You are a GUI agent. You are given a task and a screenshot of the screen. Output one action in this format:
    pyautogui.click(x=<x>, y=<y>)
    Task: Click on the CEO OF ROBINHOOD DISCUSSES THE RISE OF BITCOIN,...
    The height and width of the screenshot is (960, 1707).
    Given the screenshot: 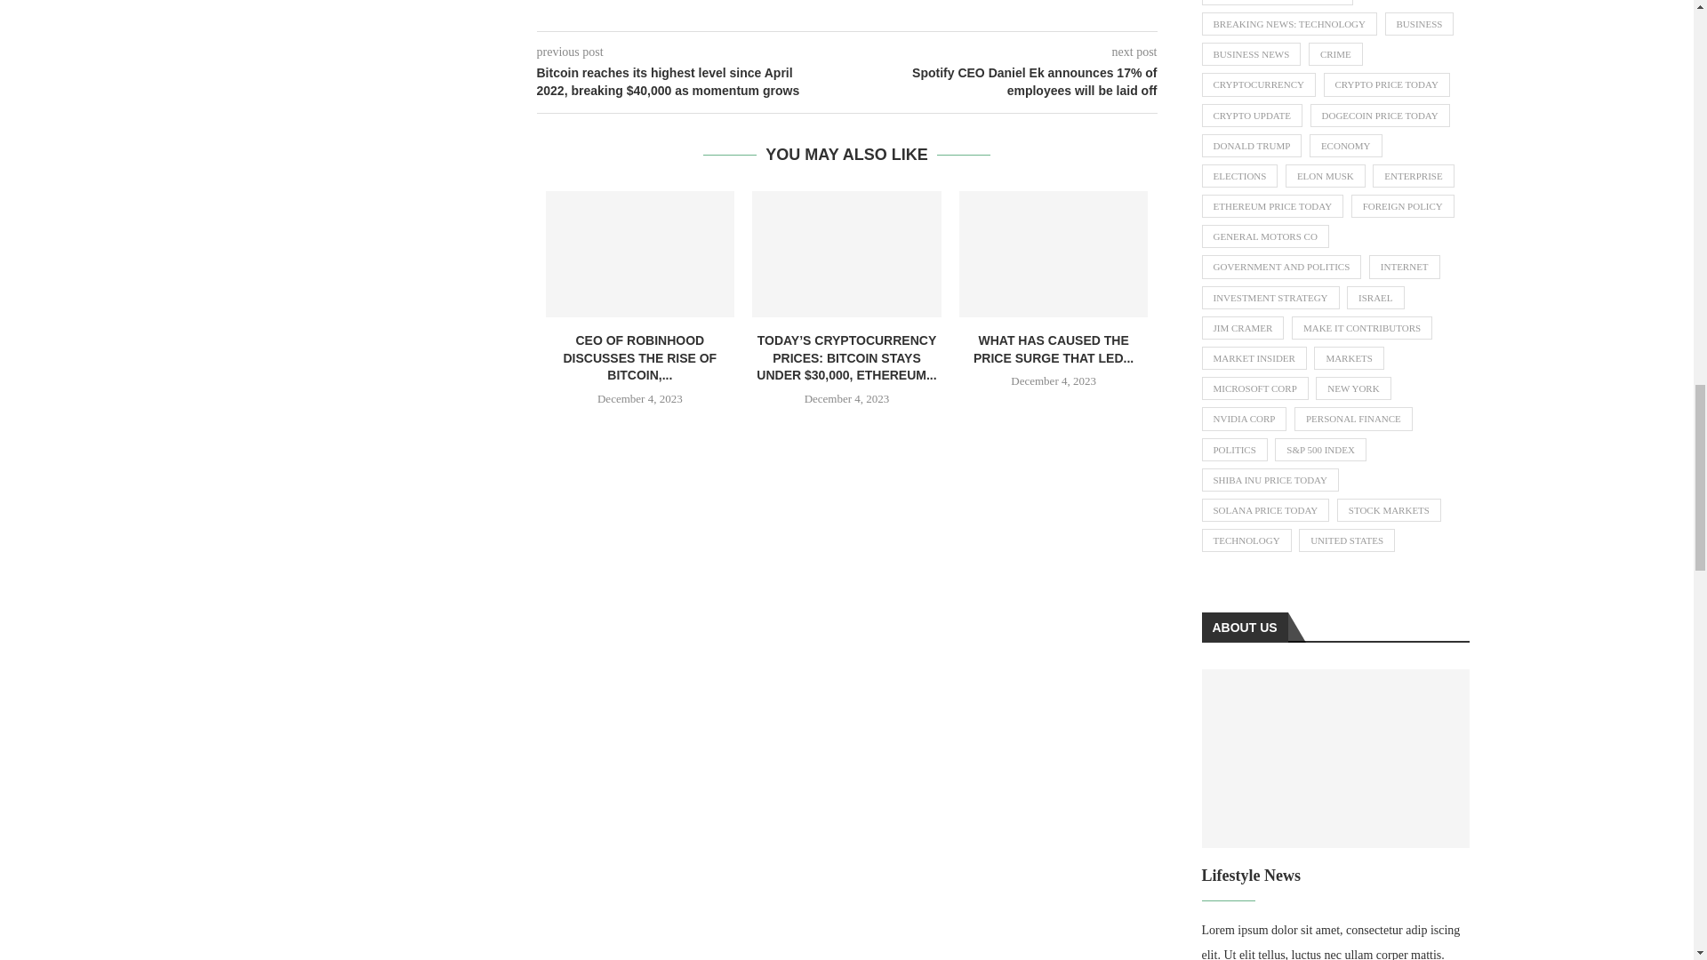 What is the action you would take?
    pyautogui.click(x=640, y=357)
    